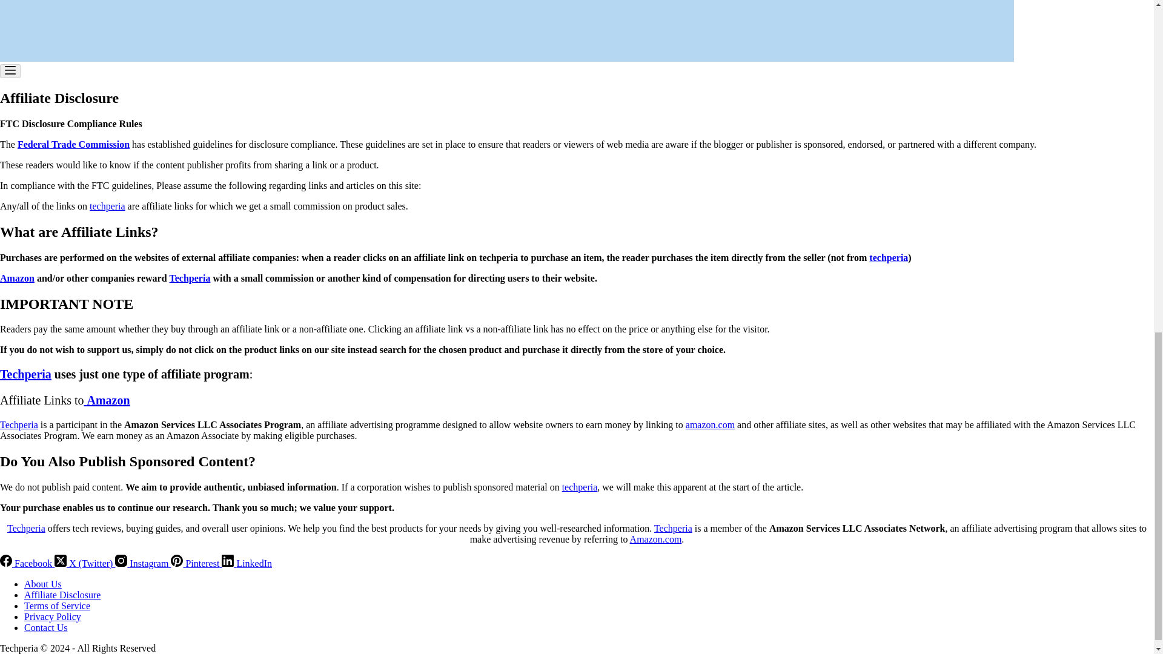  I want to click on Pinterest, so click(196, 563).